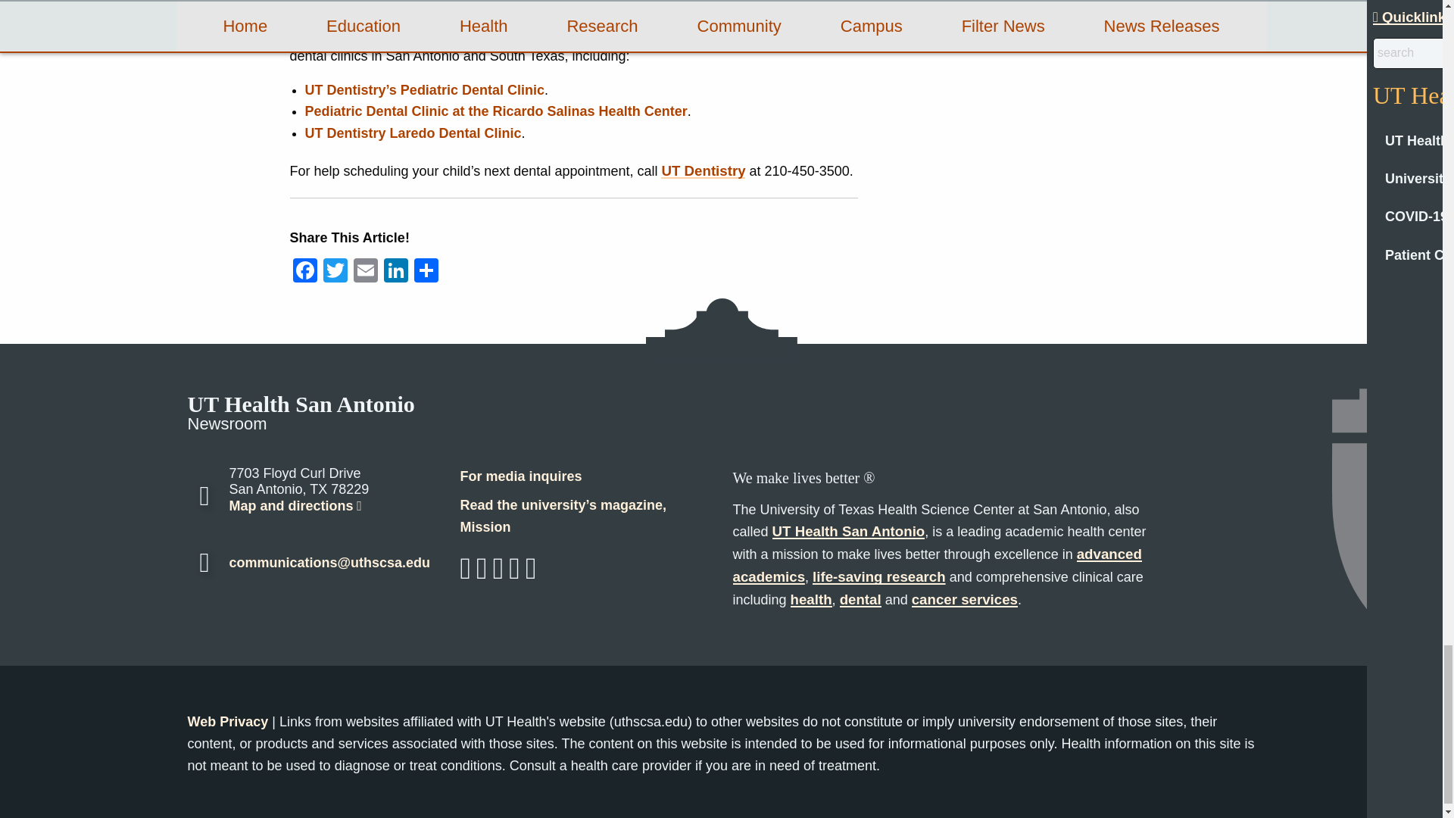 The height and width of the screenshot is (818, 1454). What do you see at coordinates (412, 133) in the screenshot?
I see `UT Dentistry Laredo Dental Clinic` at bounding box center [412, 133].